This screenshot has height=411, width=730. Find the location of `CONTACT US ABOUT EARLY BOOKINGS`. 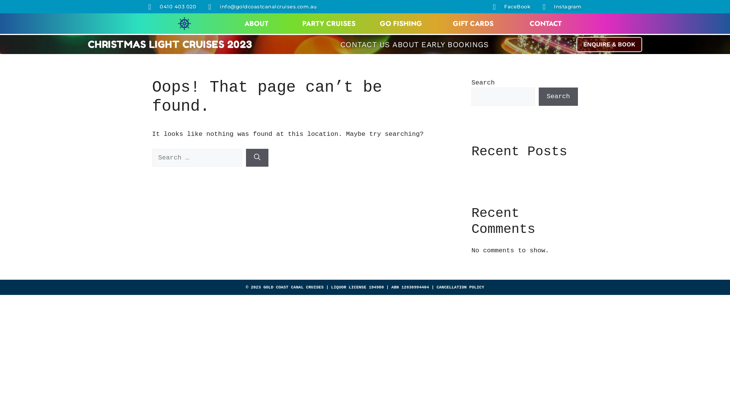

CONTACT US ABOUT EARLY BOOKINGS is located at coordinates (414, 45).